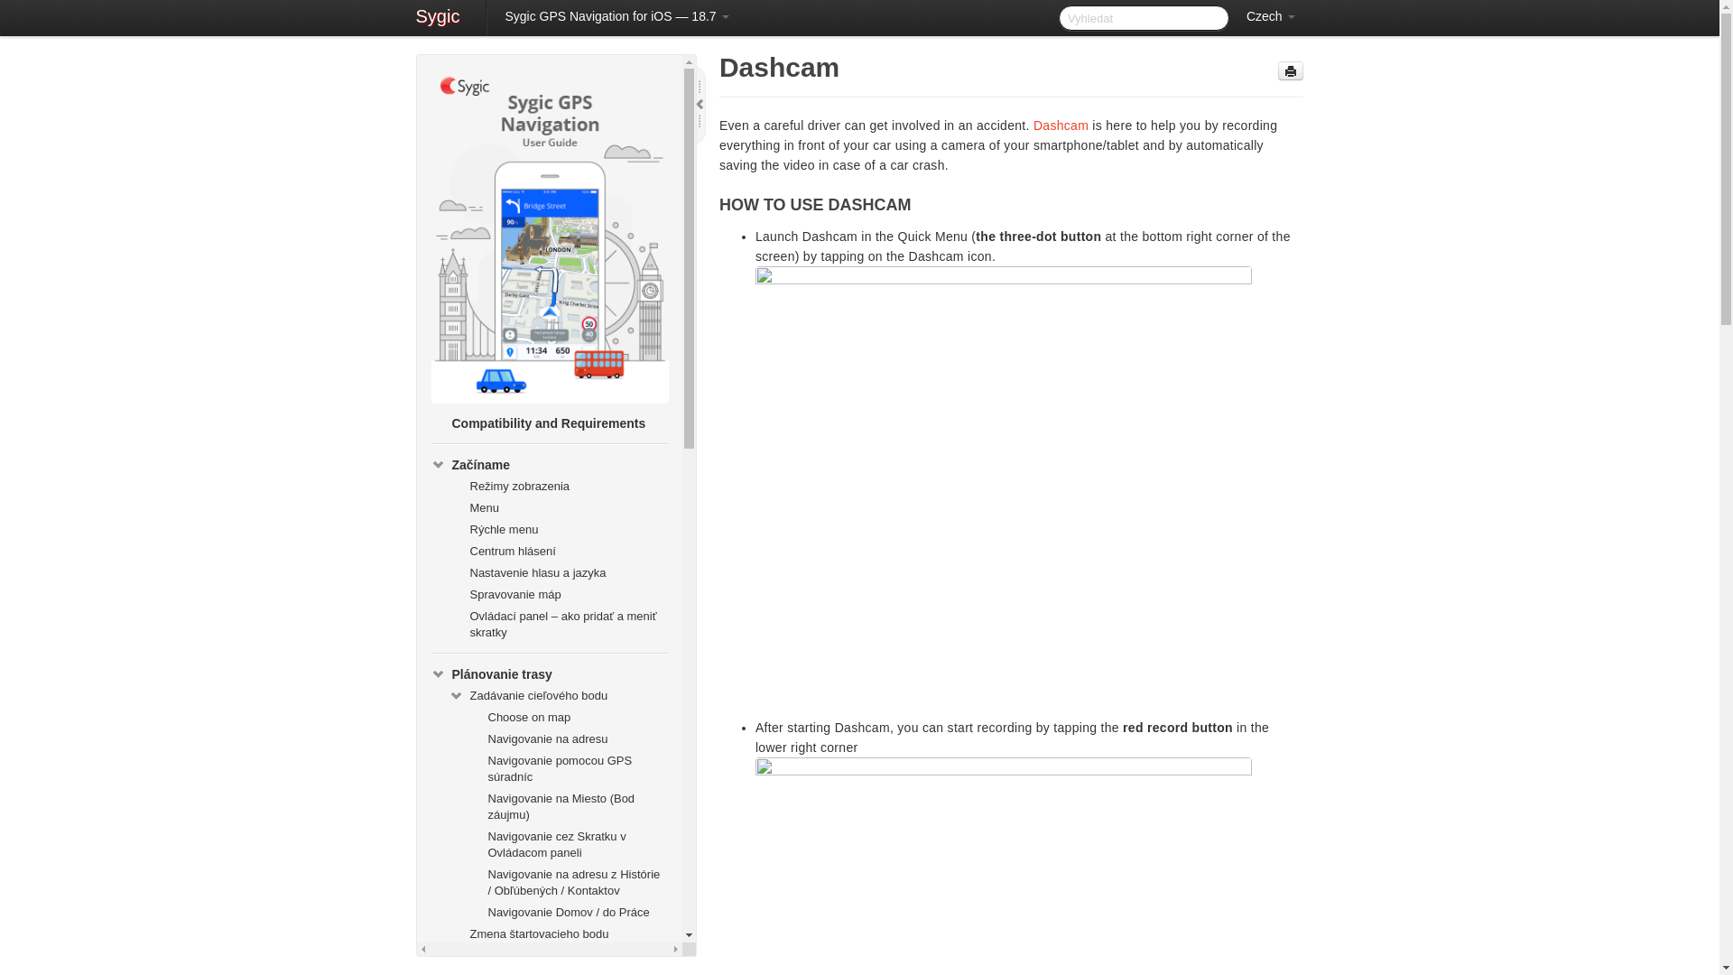 The width and height of the screenshot is (1733, 975). What do you see at coordinates (1271, 17) in the screenshot?
I see `Czech` at bounding box center [1271, 17].